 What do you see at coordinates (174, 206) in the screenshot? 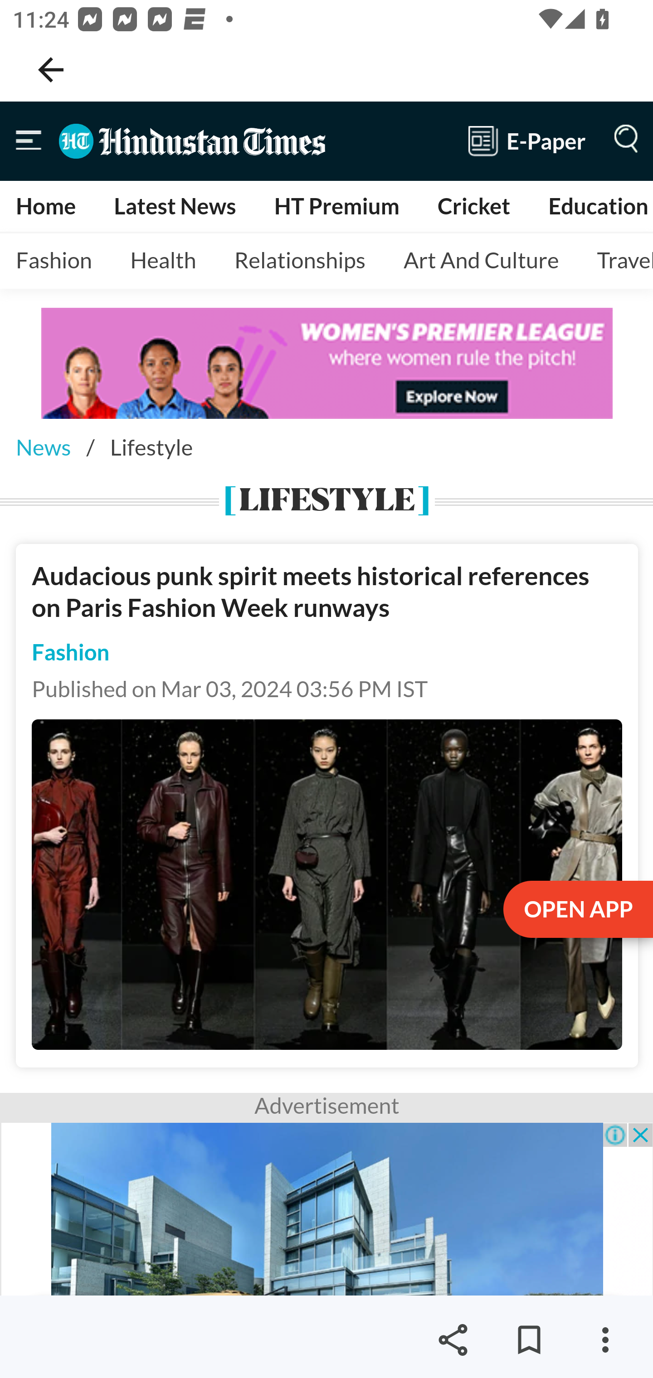
I see `Latest News` at bounding box center [174, 206].